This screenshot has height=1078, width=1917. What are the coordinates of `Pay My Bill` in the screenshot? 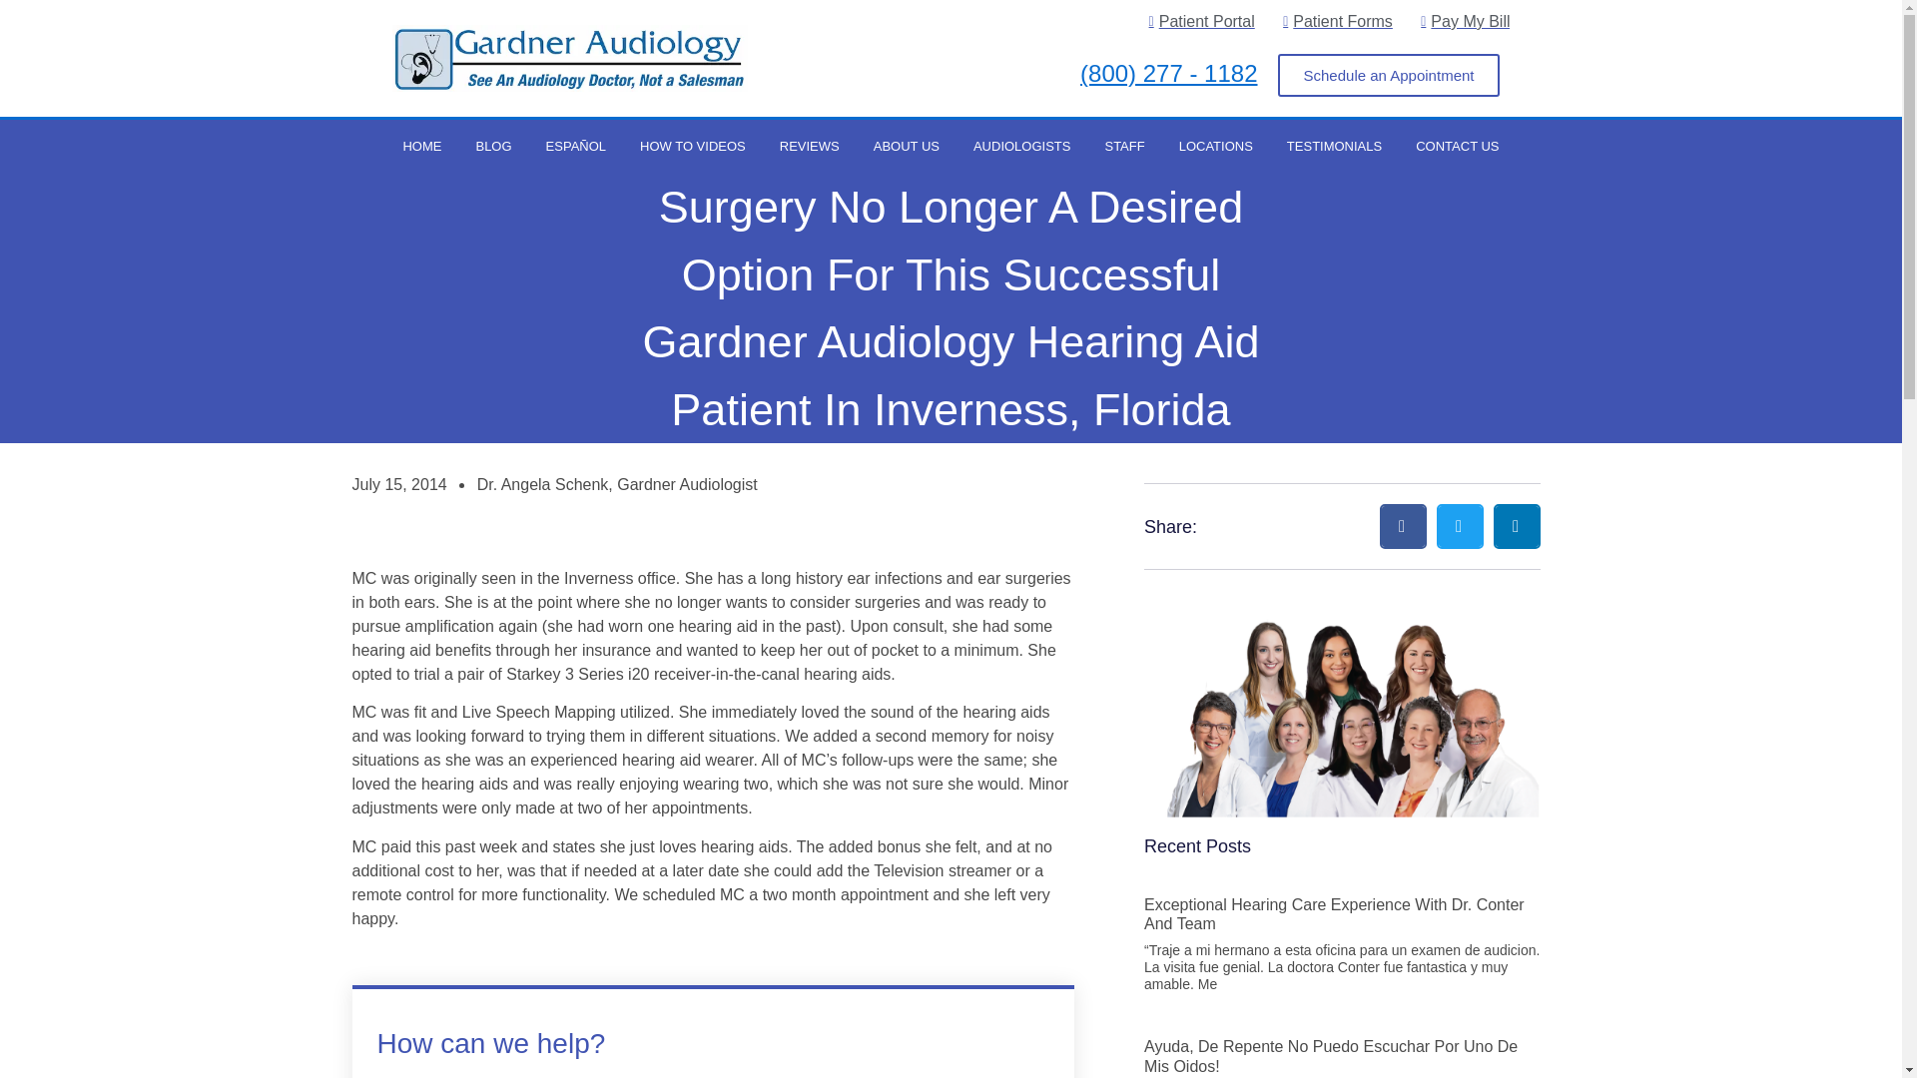 It's located at (1460, 21).